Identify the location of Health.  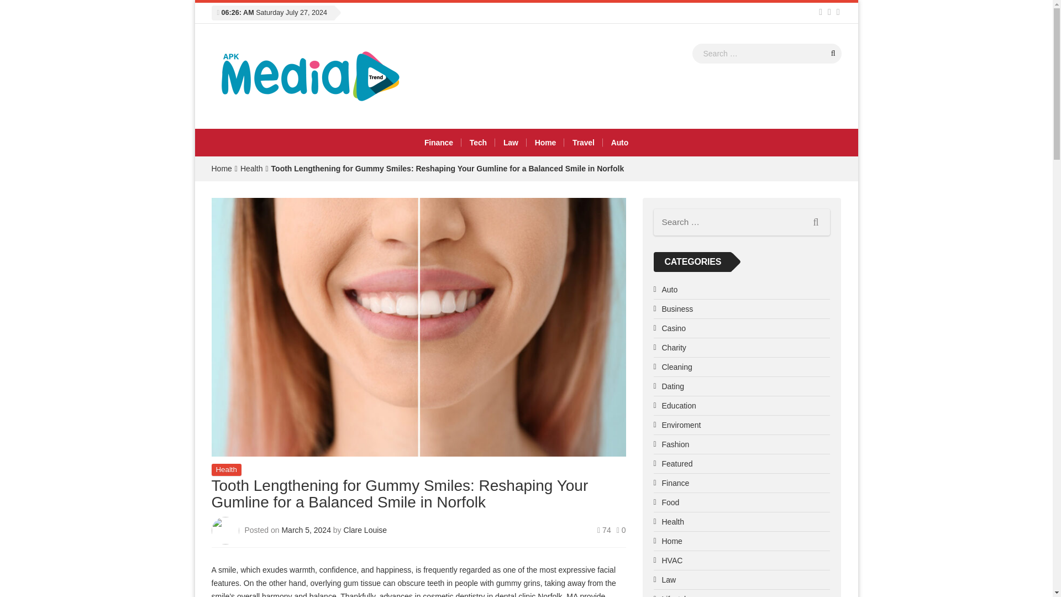
(225, 469).